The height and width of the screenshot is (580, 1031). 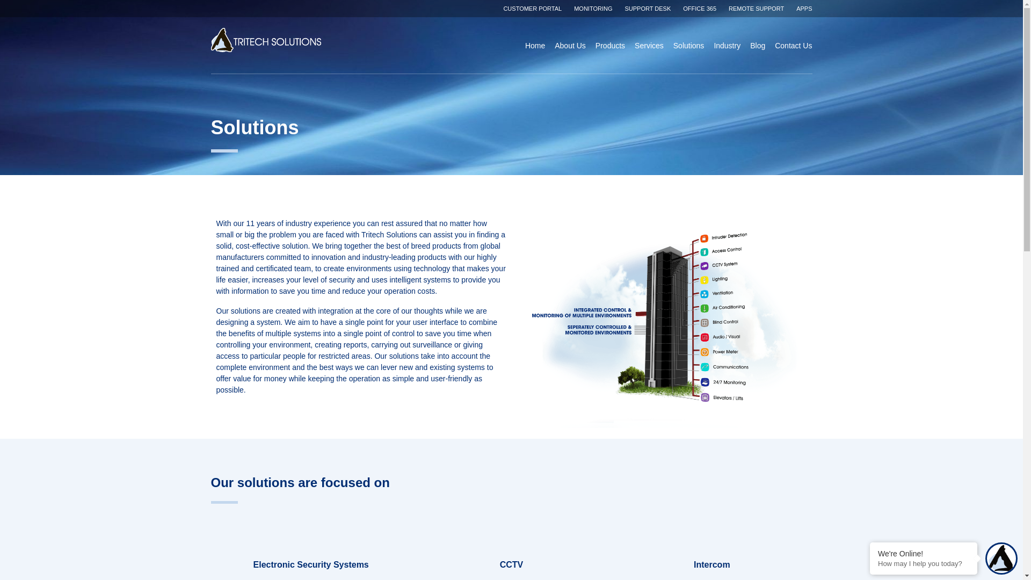 What do you see at coordinates (924, 553) in the screenshot?
I see `We're Online!` at bounding box center [924, 553].